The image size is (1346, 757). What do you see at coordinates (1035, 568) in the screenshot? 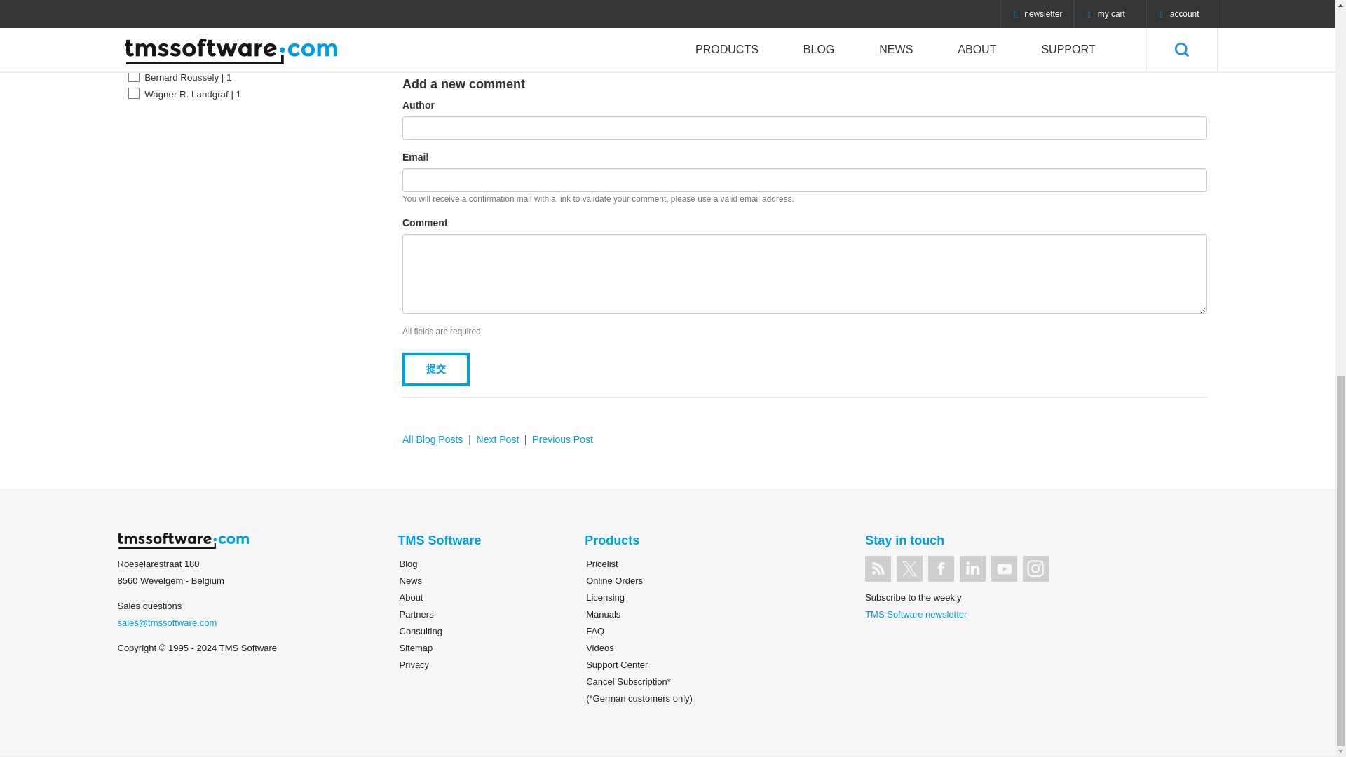
I see `Instagram` at bounding box center [1035, 568].